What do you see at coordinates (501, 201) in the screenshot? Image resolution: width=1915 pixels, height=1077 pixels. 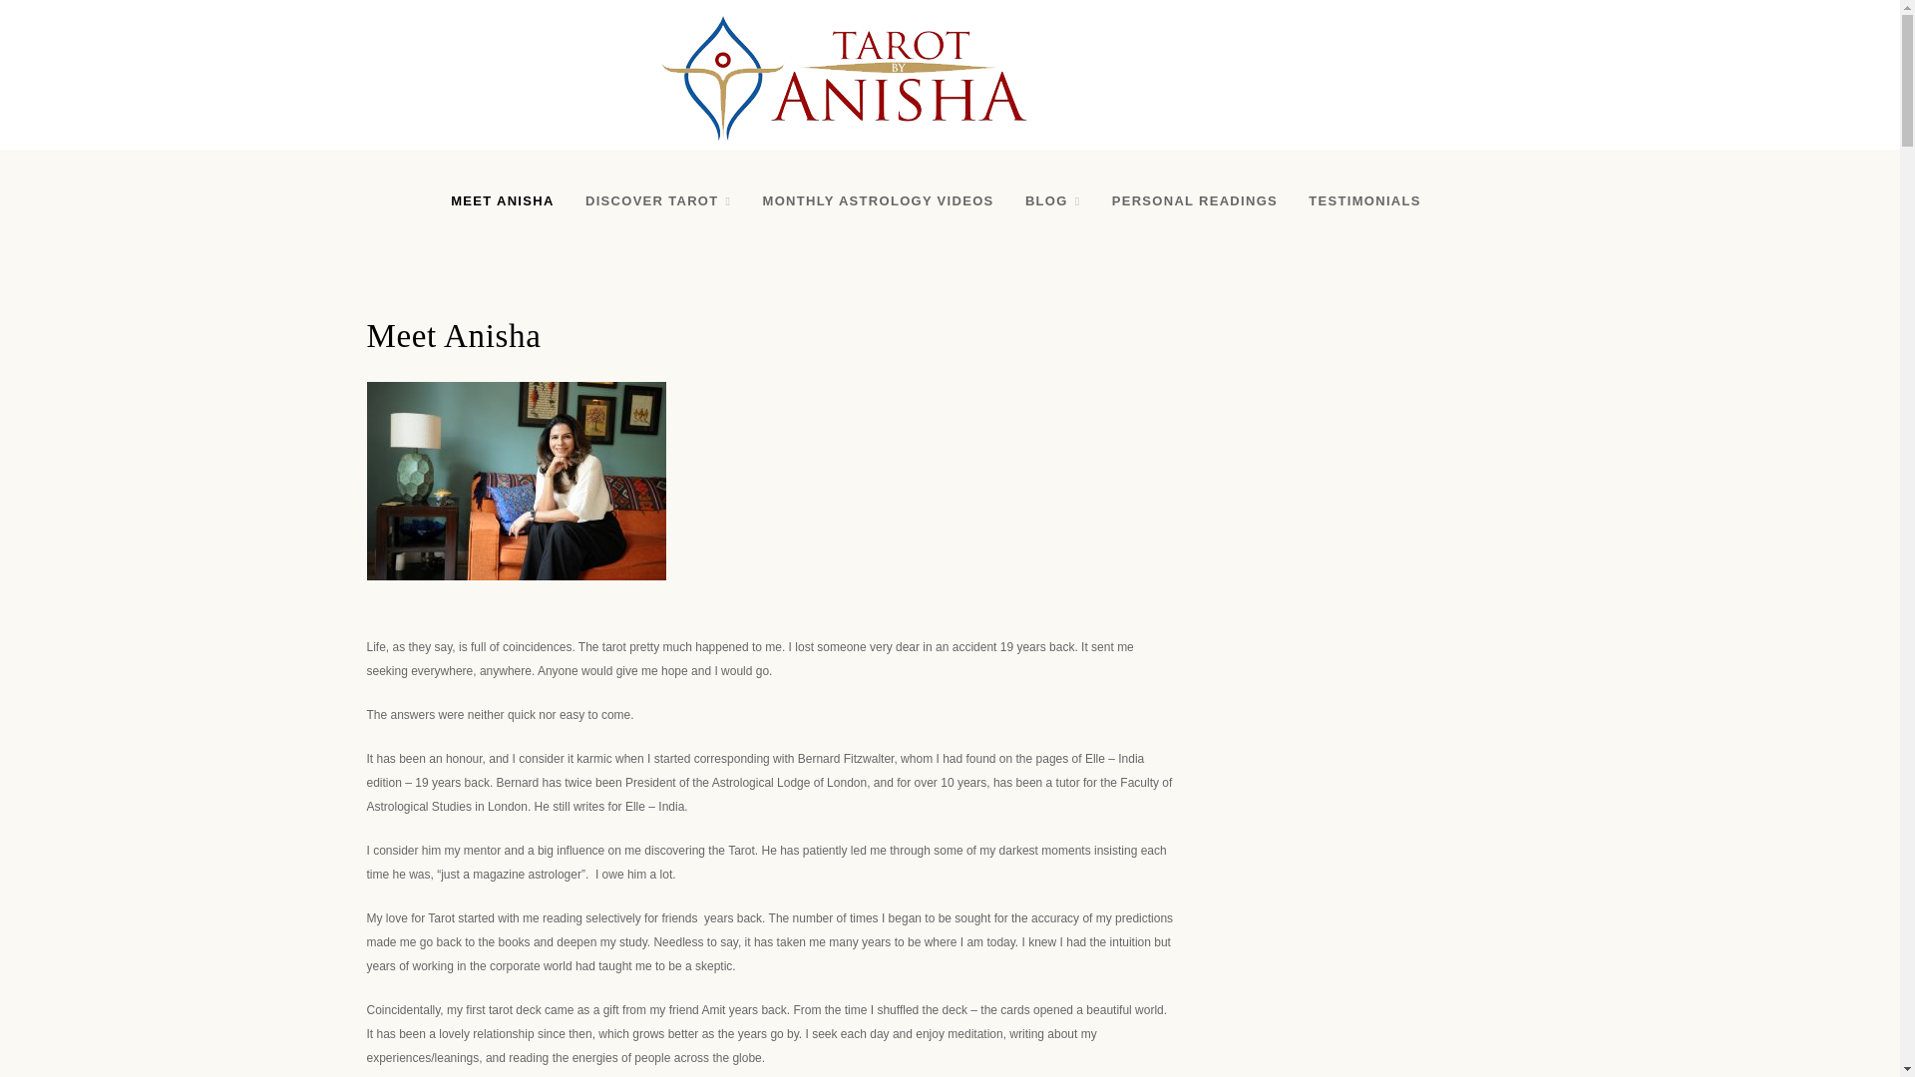 I see `MEET ANISHA` at bounding box center [501, 201].